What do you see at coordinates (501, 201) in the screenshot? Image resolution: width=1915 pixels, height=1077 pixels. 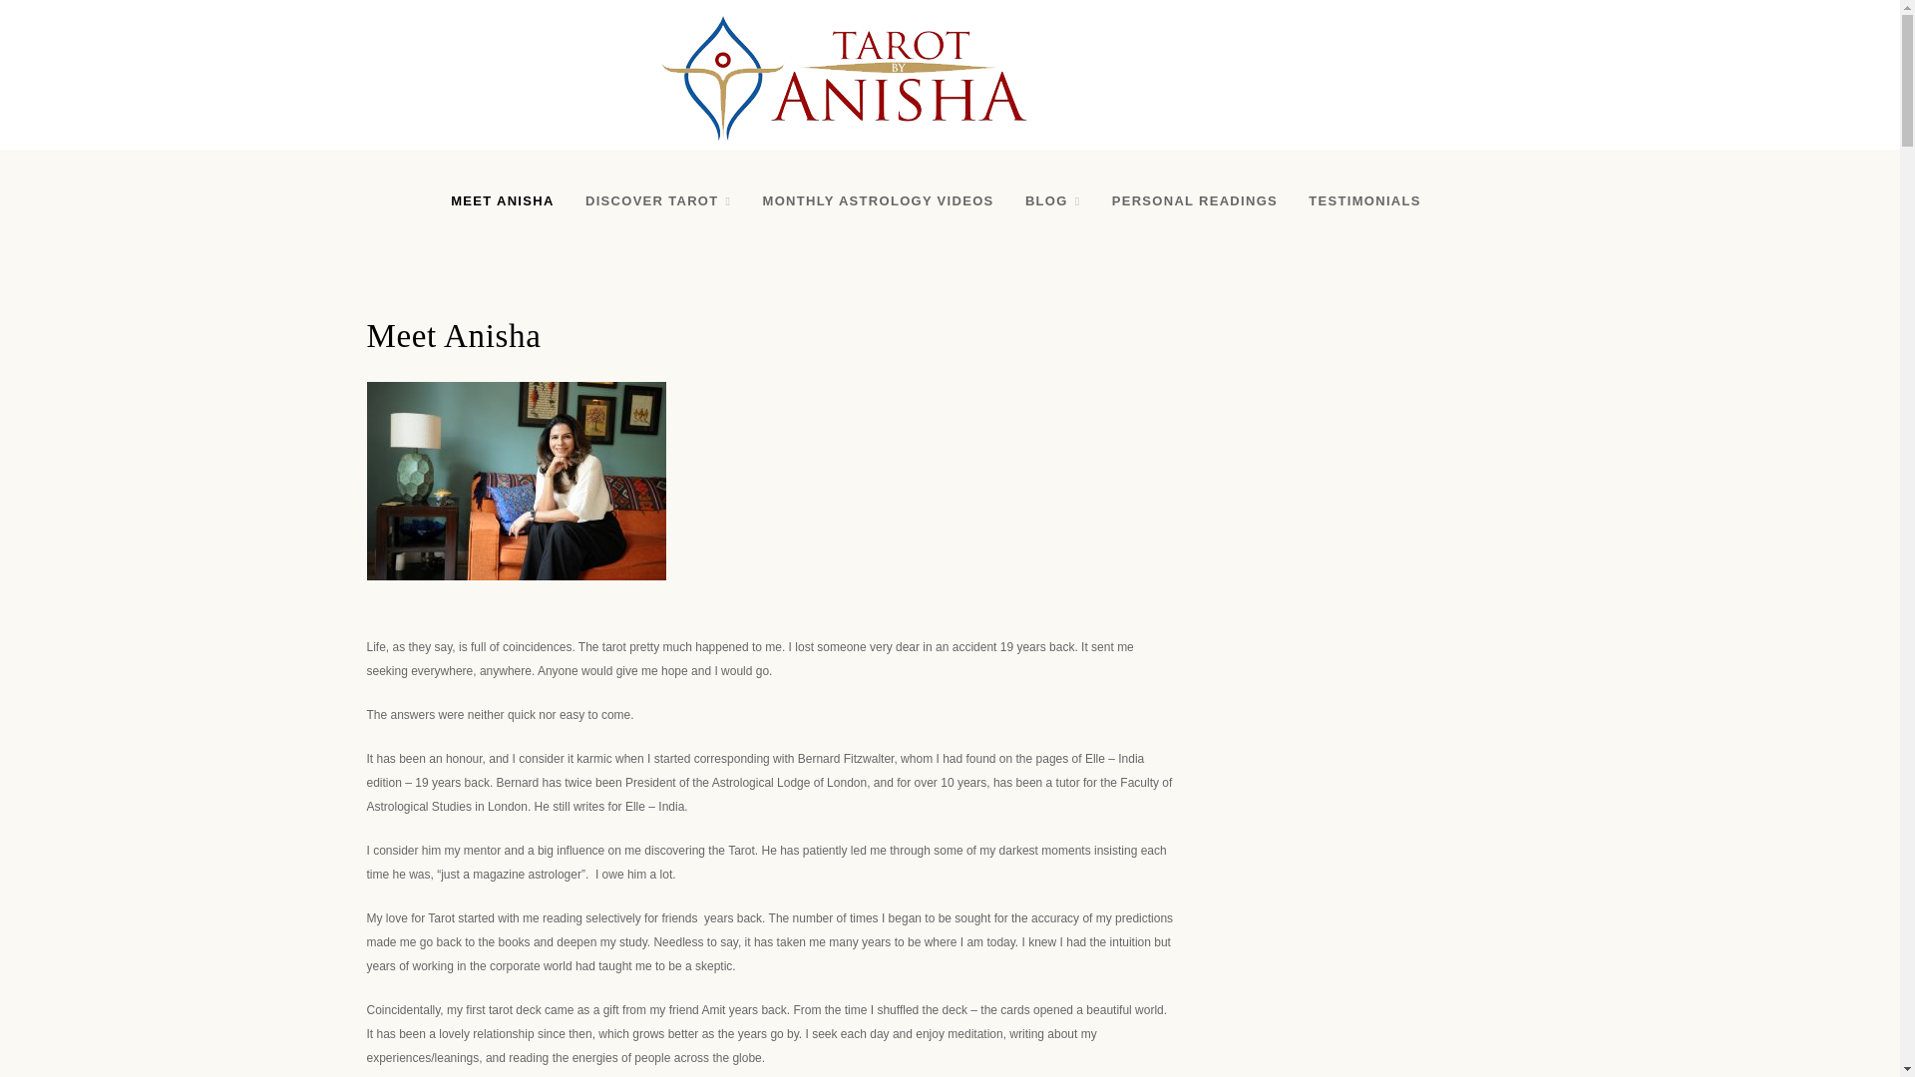 I see `MEET ANISHA` at bounding box center [501, 201].